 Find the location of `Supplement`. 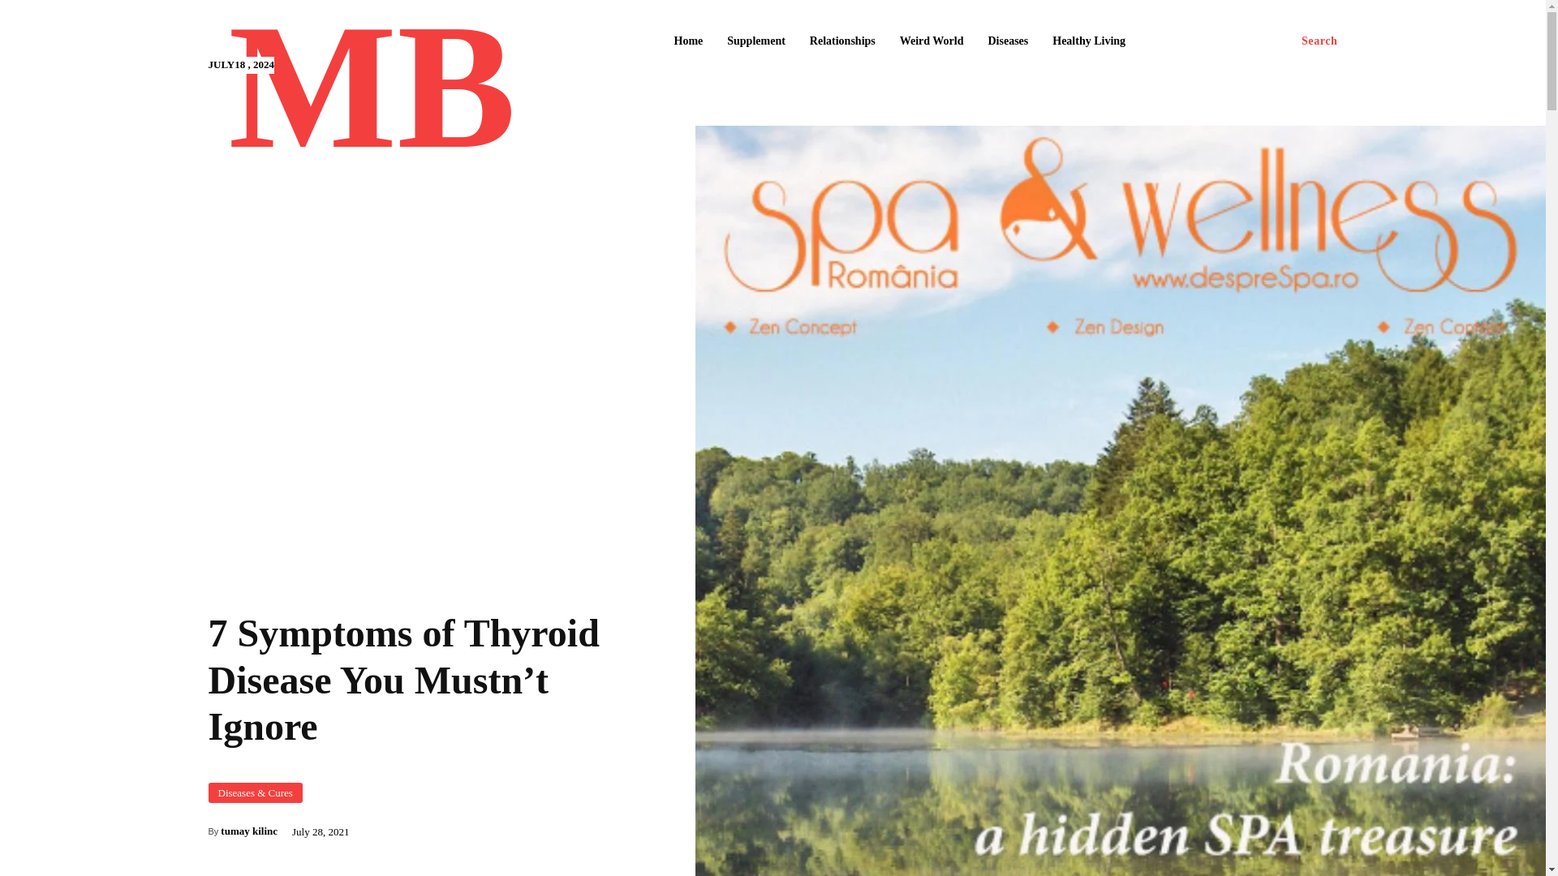

Supplement is located at coordinates (755, 41).